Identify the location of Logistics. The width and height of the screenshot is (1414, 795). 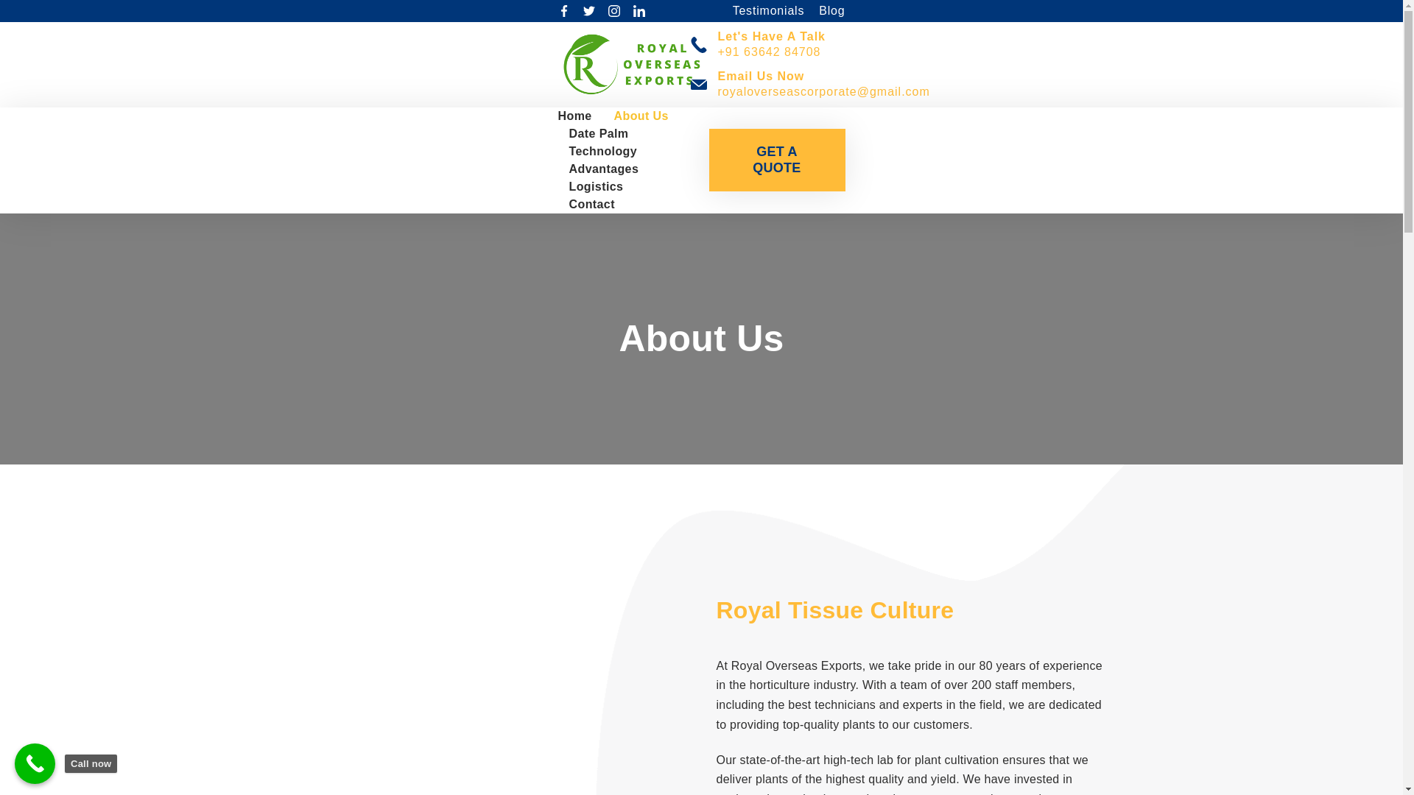
(597, 186).